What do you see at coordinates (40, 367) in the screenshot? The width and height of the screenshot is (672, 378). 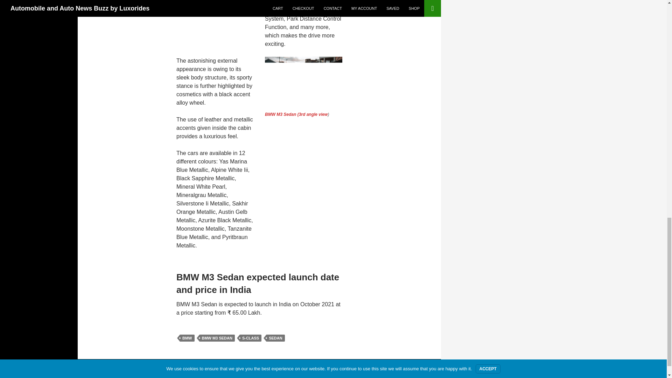 I see `Proudly powered by WordPress` at bounding box center [40, 367].